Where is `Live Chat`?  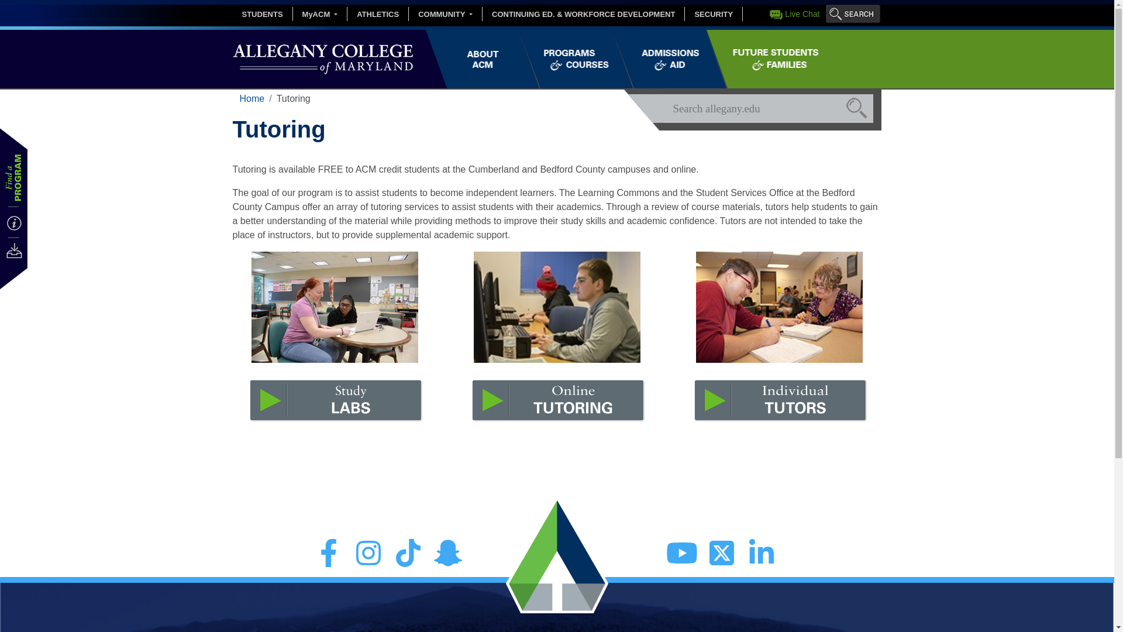 Live Chat is located at coordinates (802, 14).